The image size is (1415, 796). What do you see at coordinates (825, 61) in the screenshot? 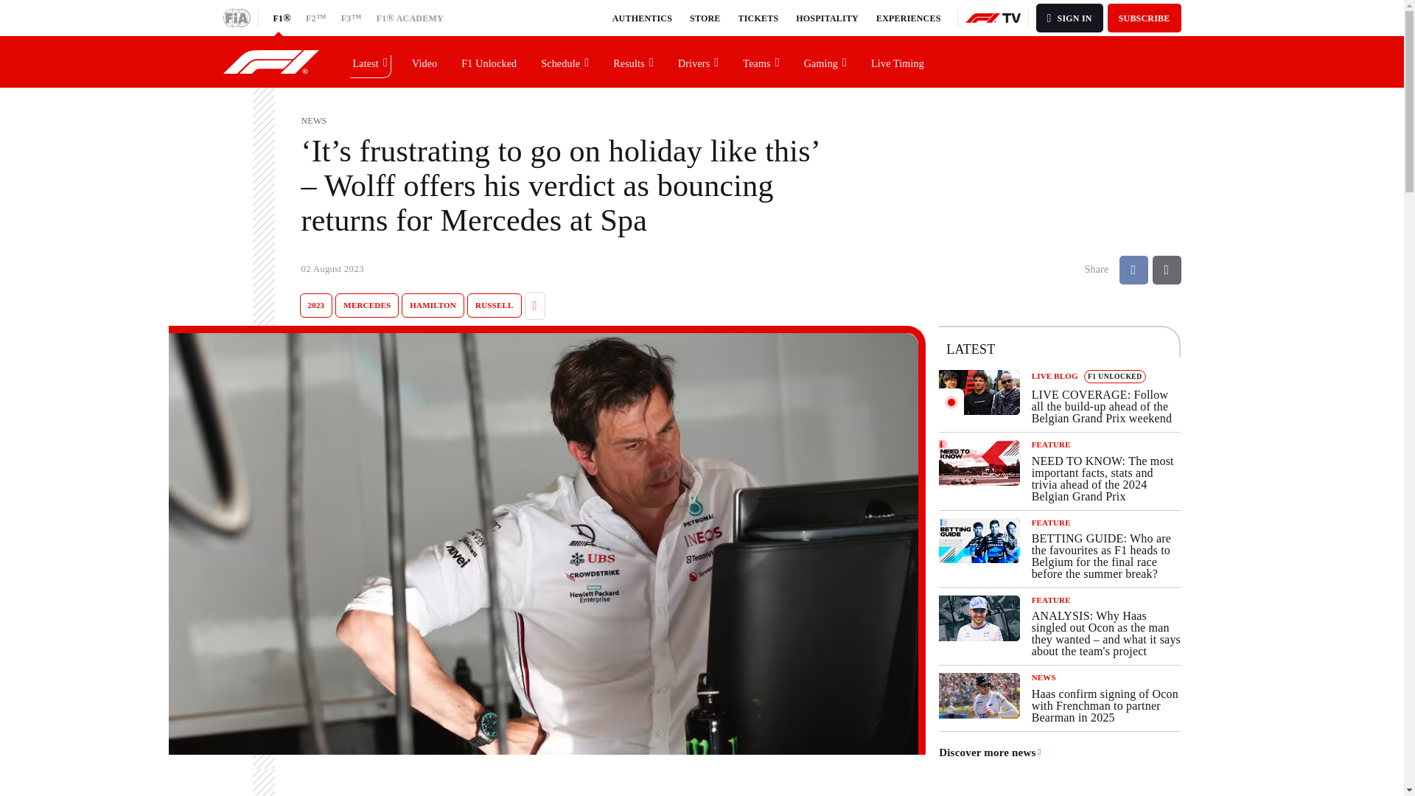
I see `Gaming` at bounding box center [825, 61].